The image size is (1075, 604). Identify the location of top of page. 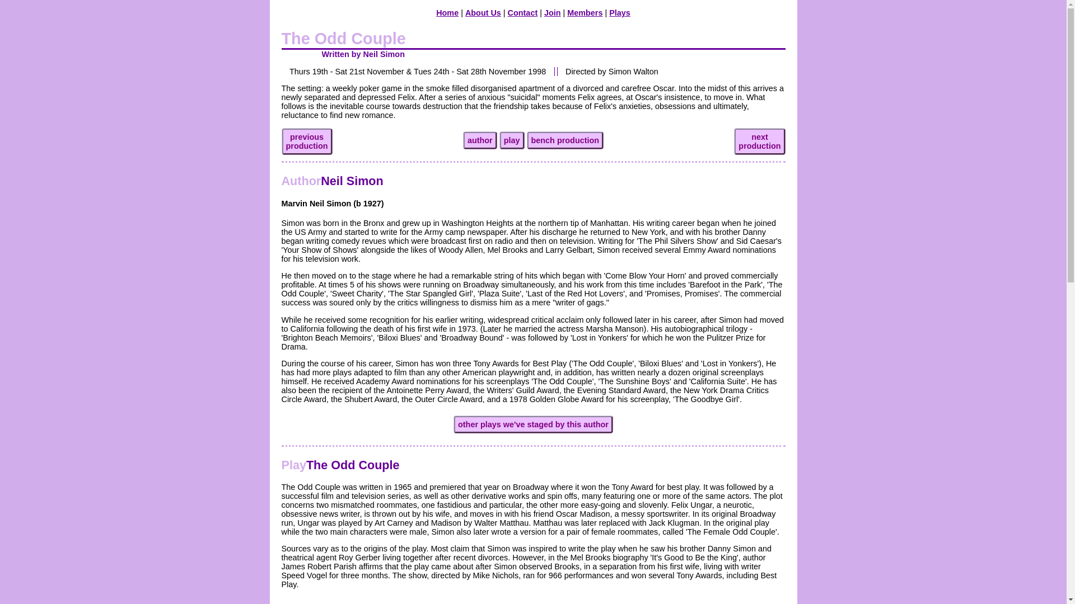
(512, 140).